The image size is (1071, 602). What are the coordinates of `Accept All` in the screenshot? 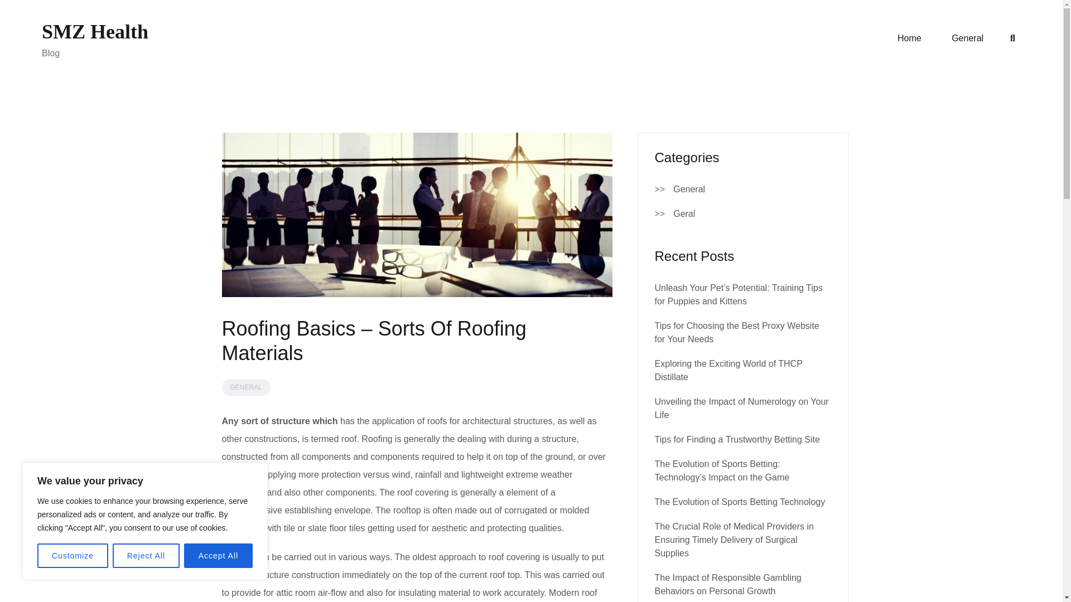 It's located at (219, 556).